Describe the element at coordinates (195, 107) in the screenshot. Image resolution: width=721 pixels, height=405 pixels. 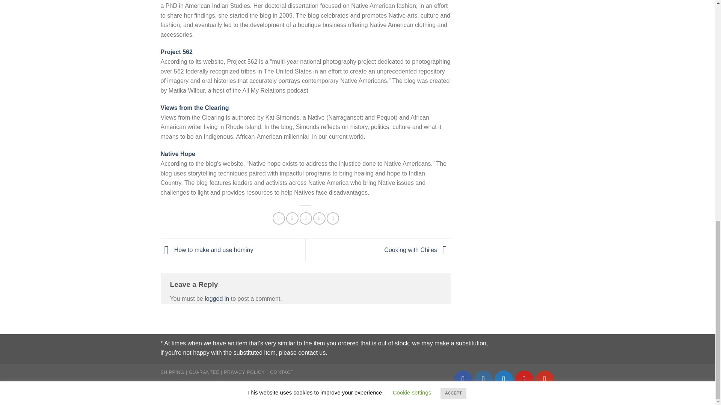
I see `Views from the Clearing` at that location.